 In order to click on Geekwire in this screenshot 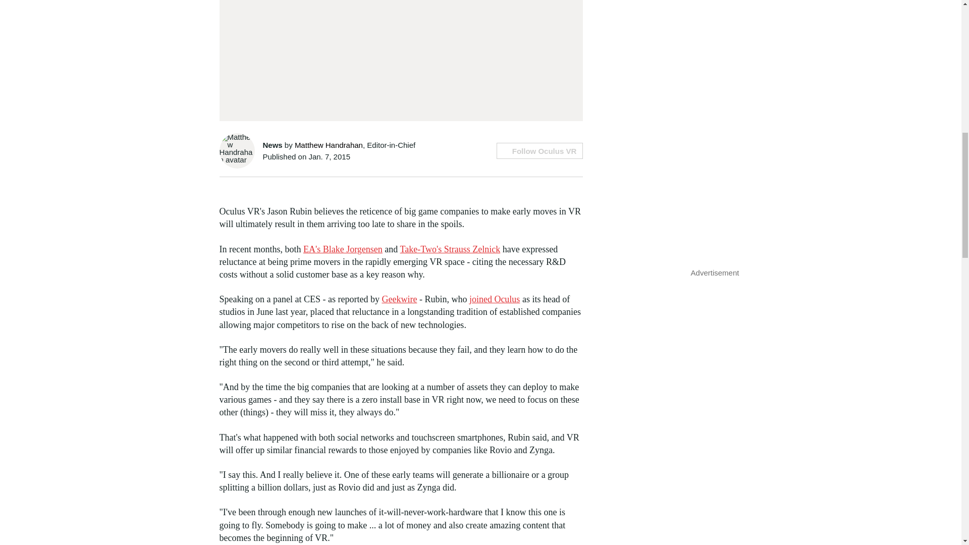, I will do `click(399, 299)`.